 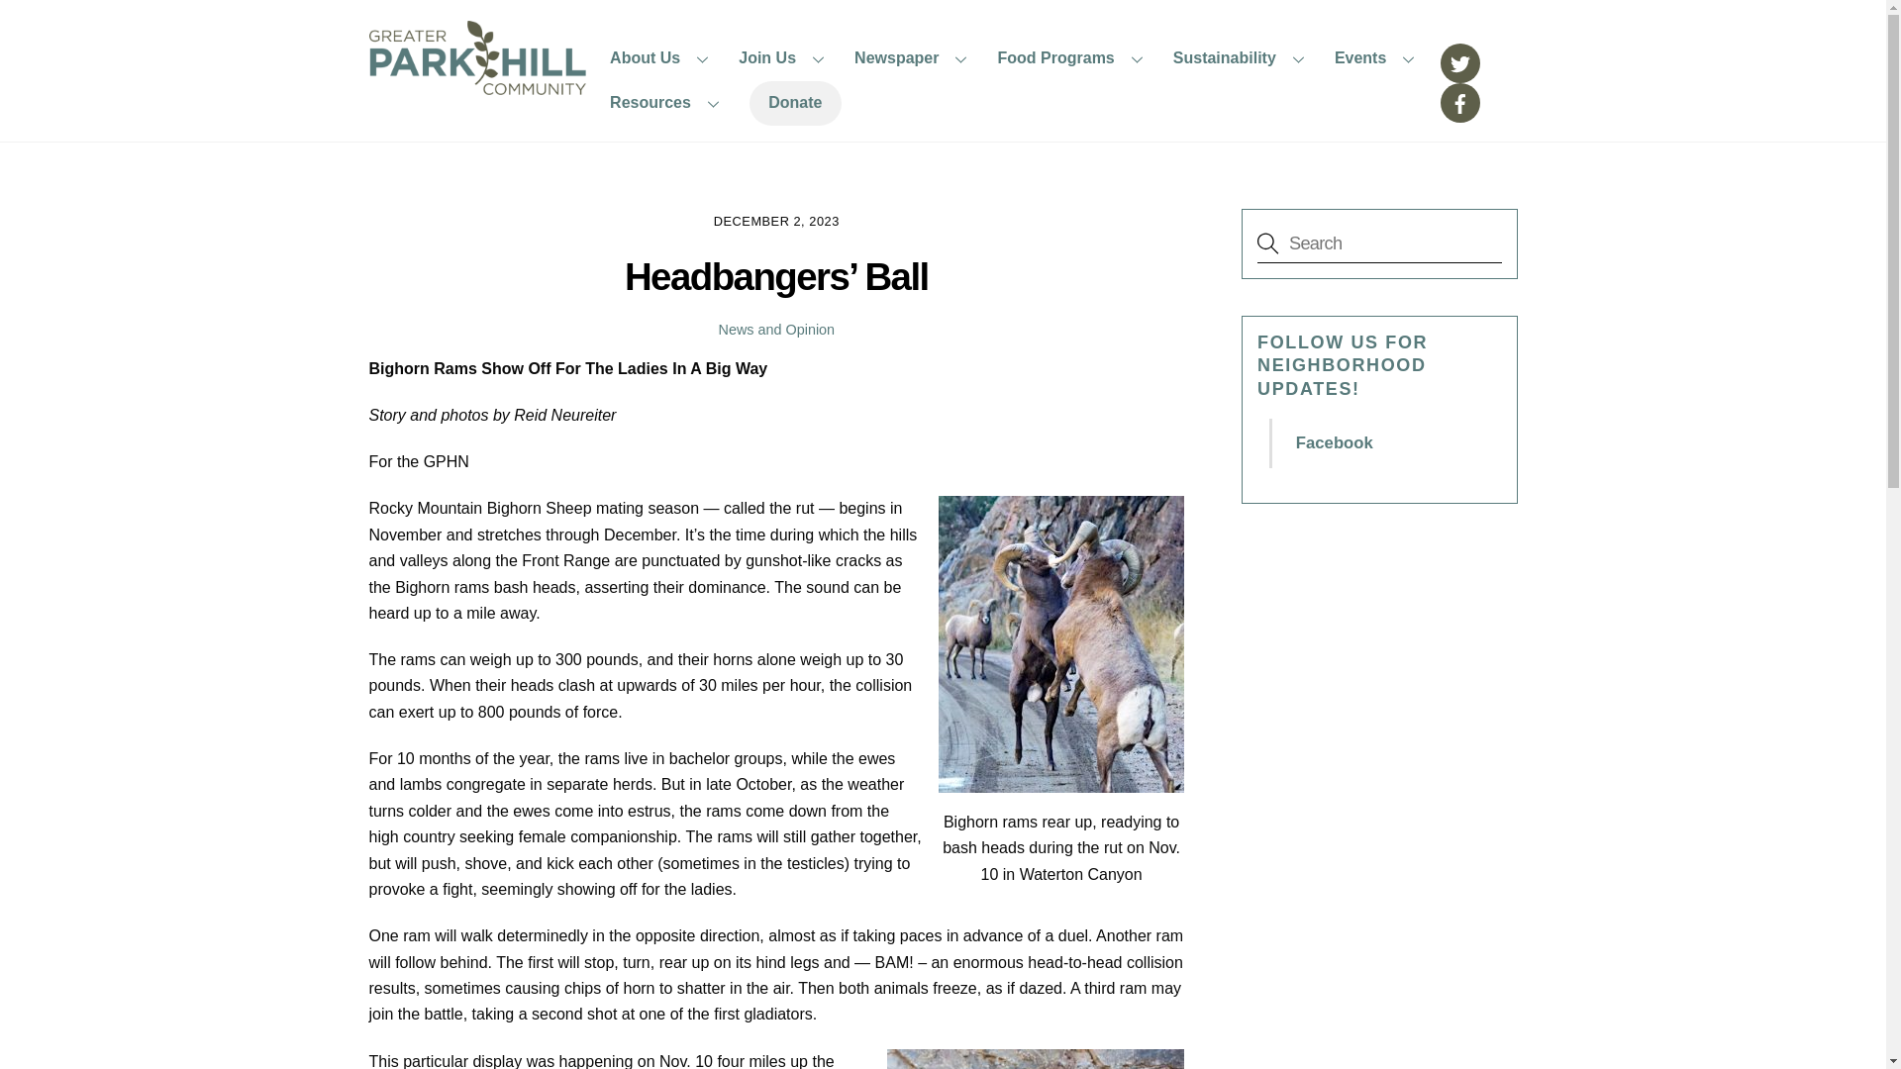 I want to click on Events, so click(x=1378, y=57).